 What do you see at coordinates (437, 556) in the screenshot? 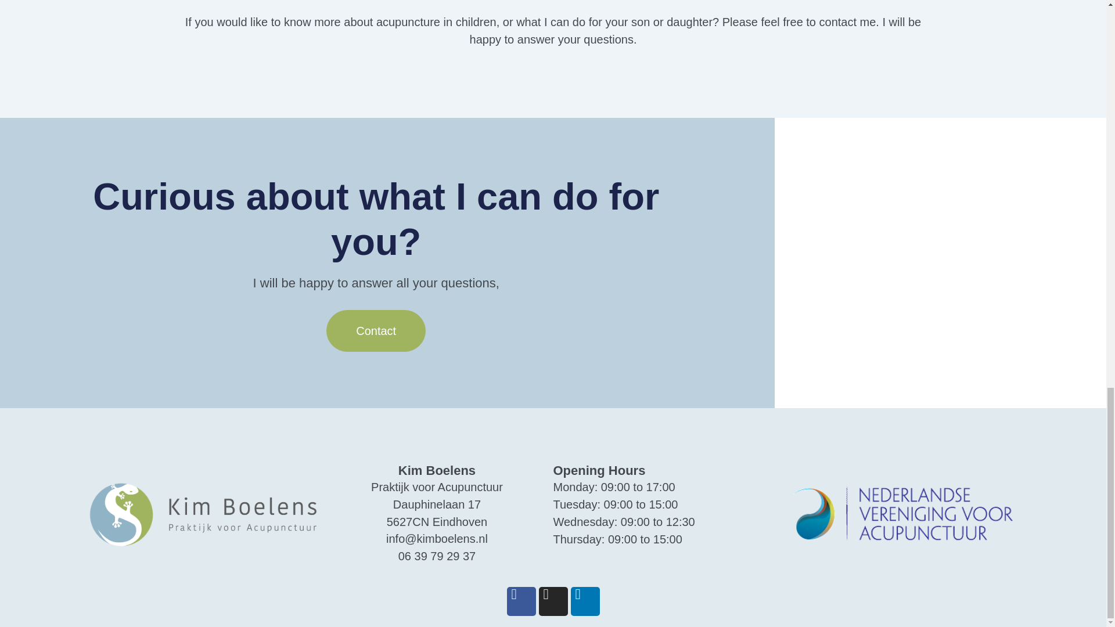
I see `06 39 79 29 37` at bounding box center [437, 556].